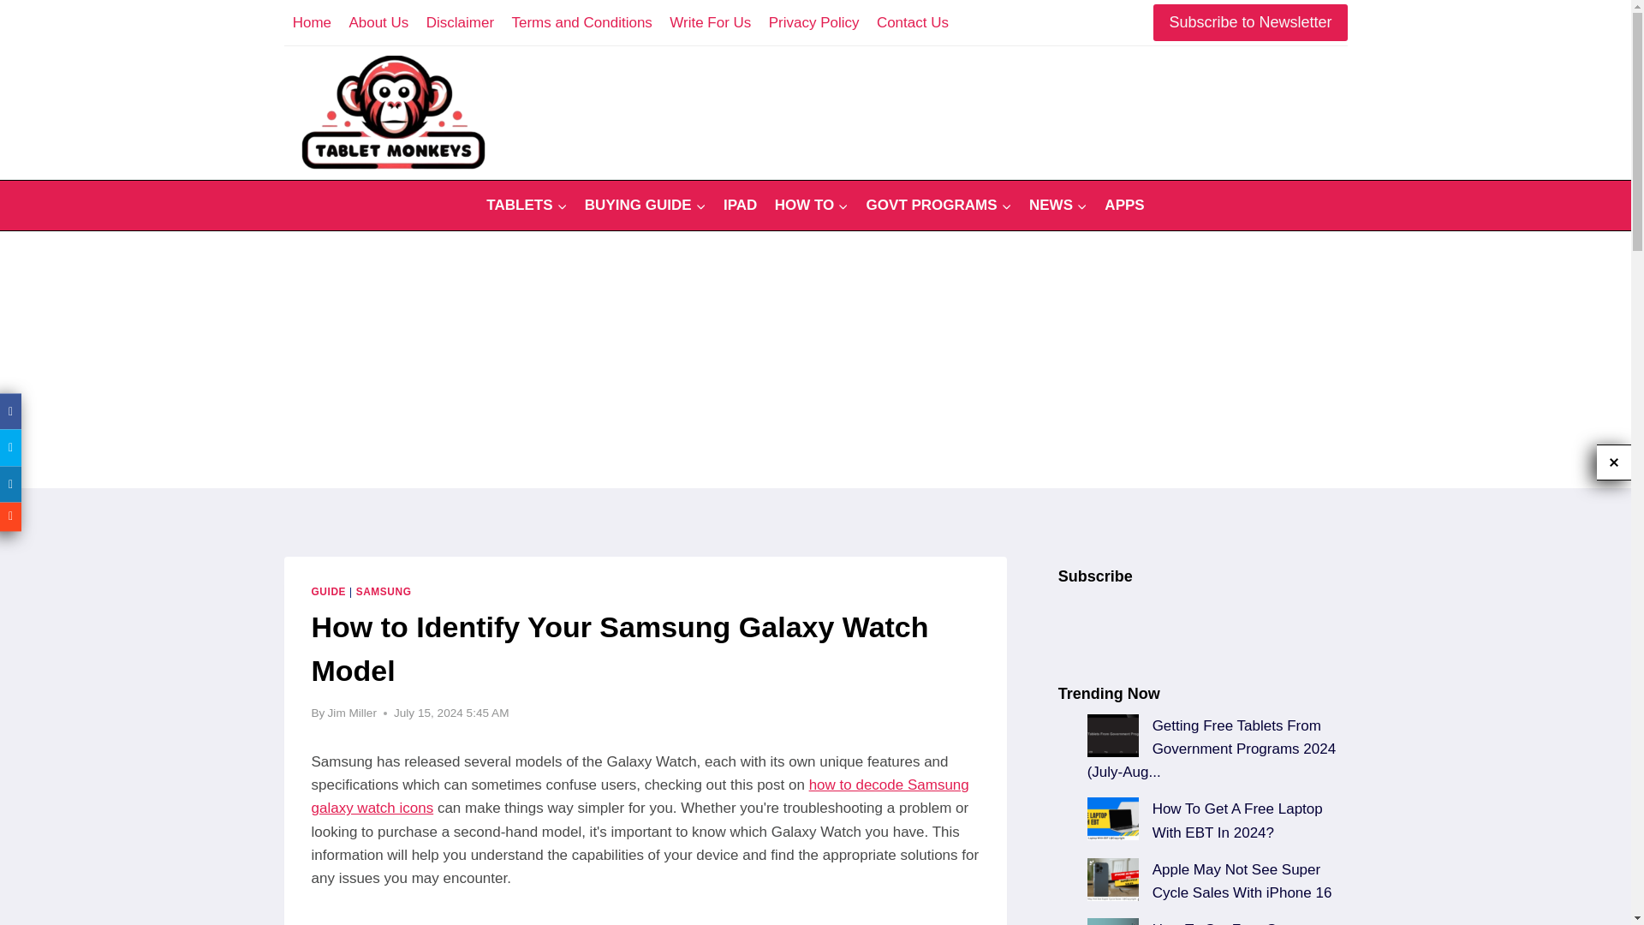 The width and height of the screenshot is (1644, 925). I want to click on GUIDE, so click(329, 591).